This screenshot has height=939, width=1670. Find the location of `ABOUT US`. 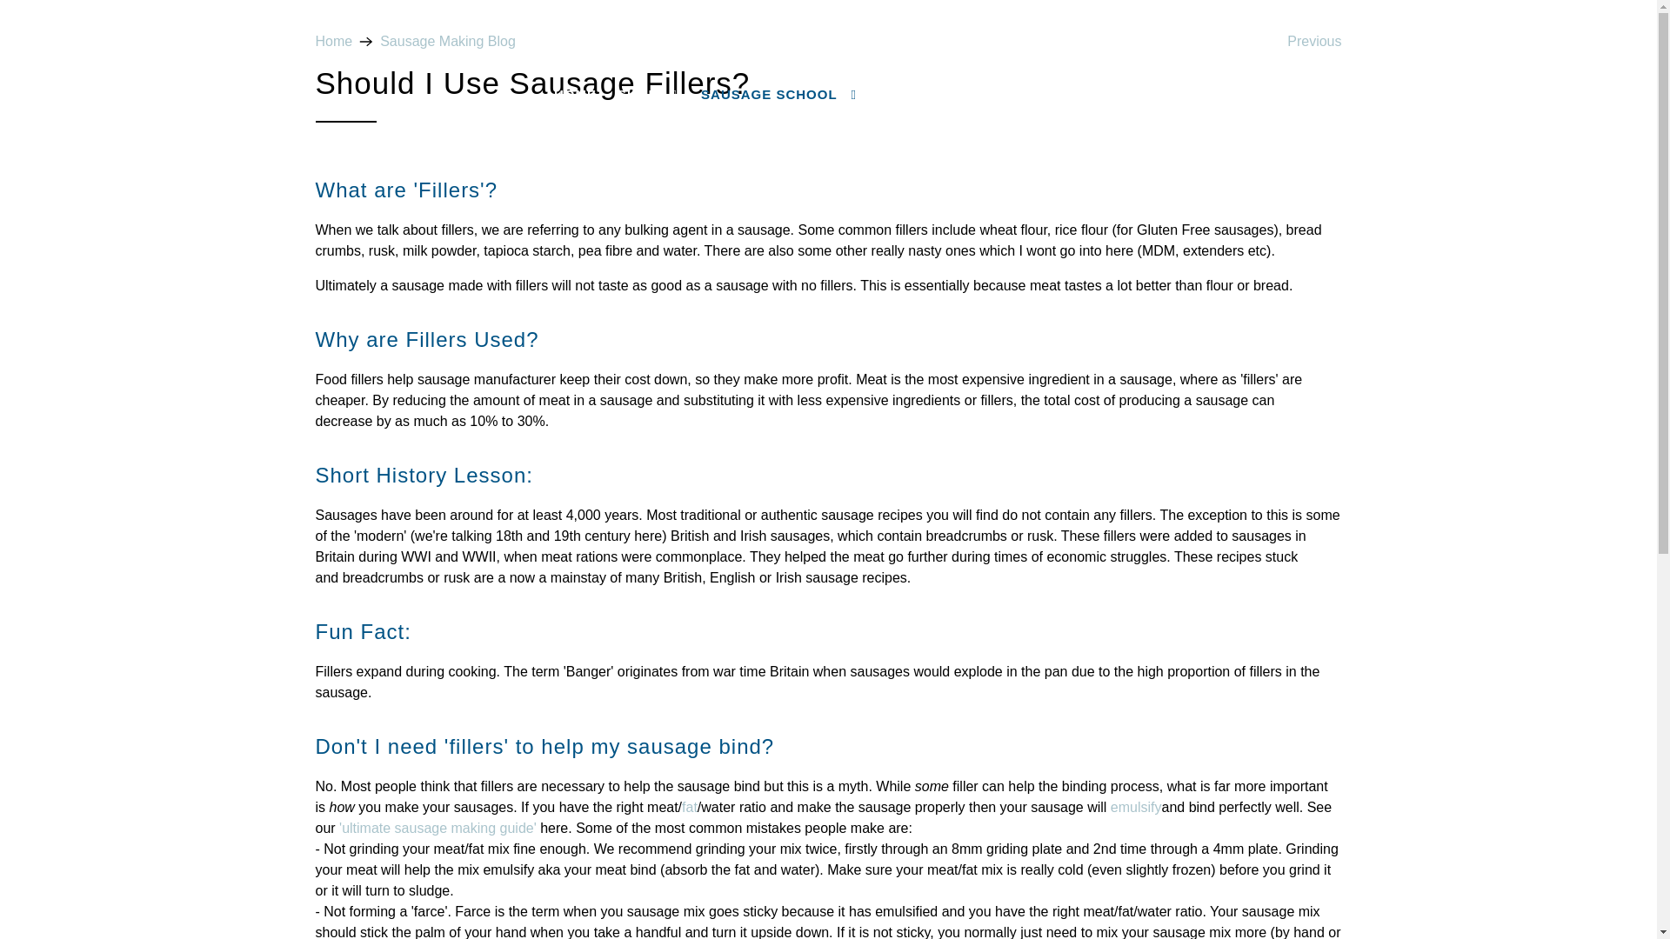

ABOUT US is located at coordinates (929, 96).